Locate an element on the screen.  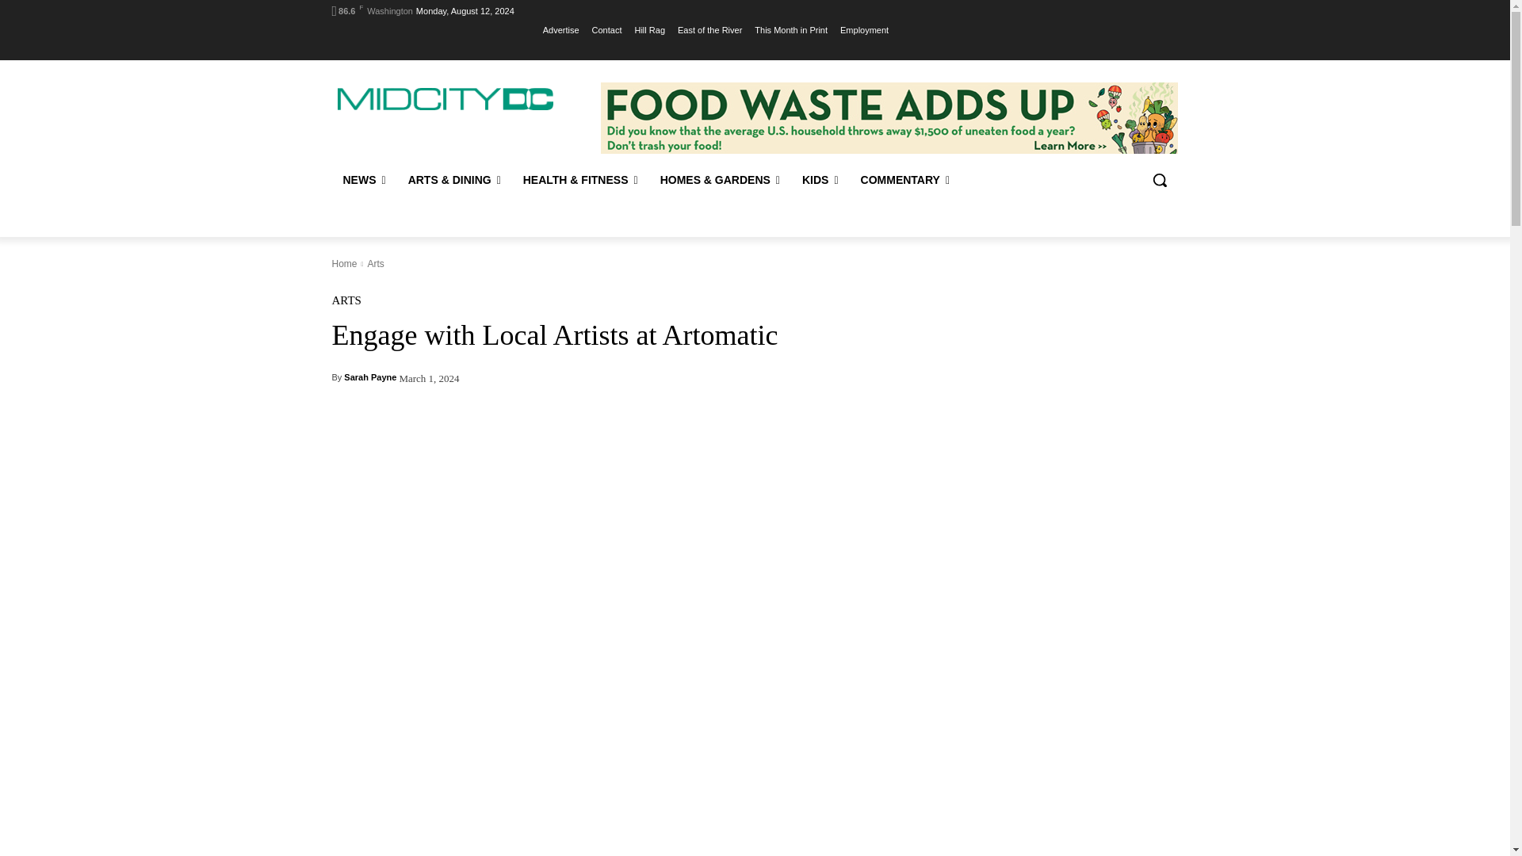
Hill Rag is located at coordinates (650, 29).